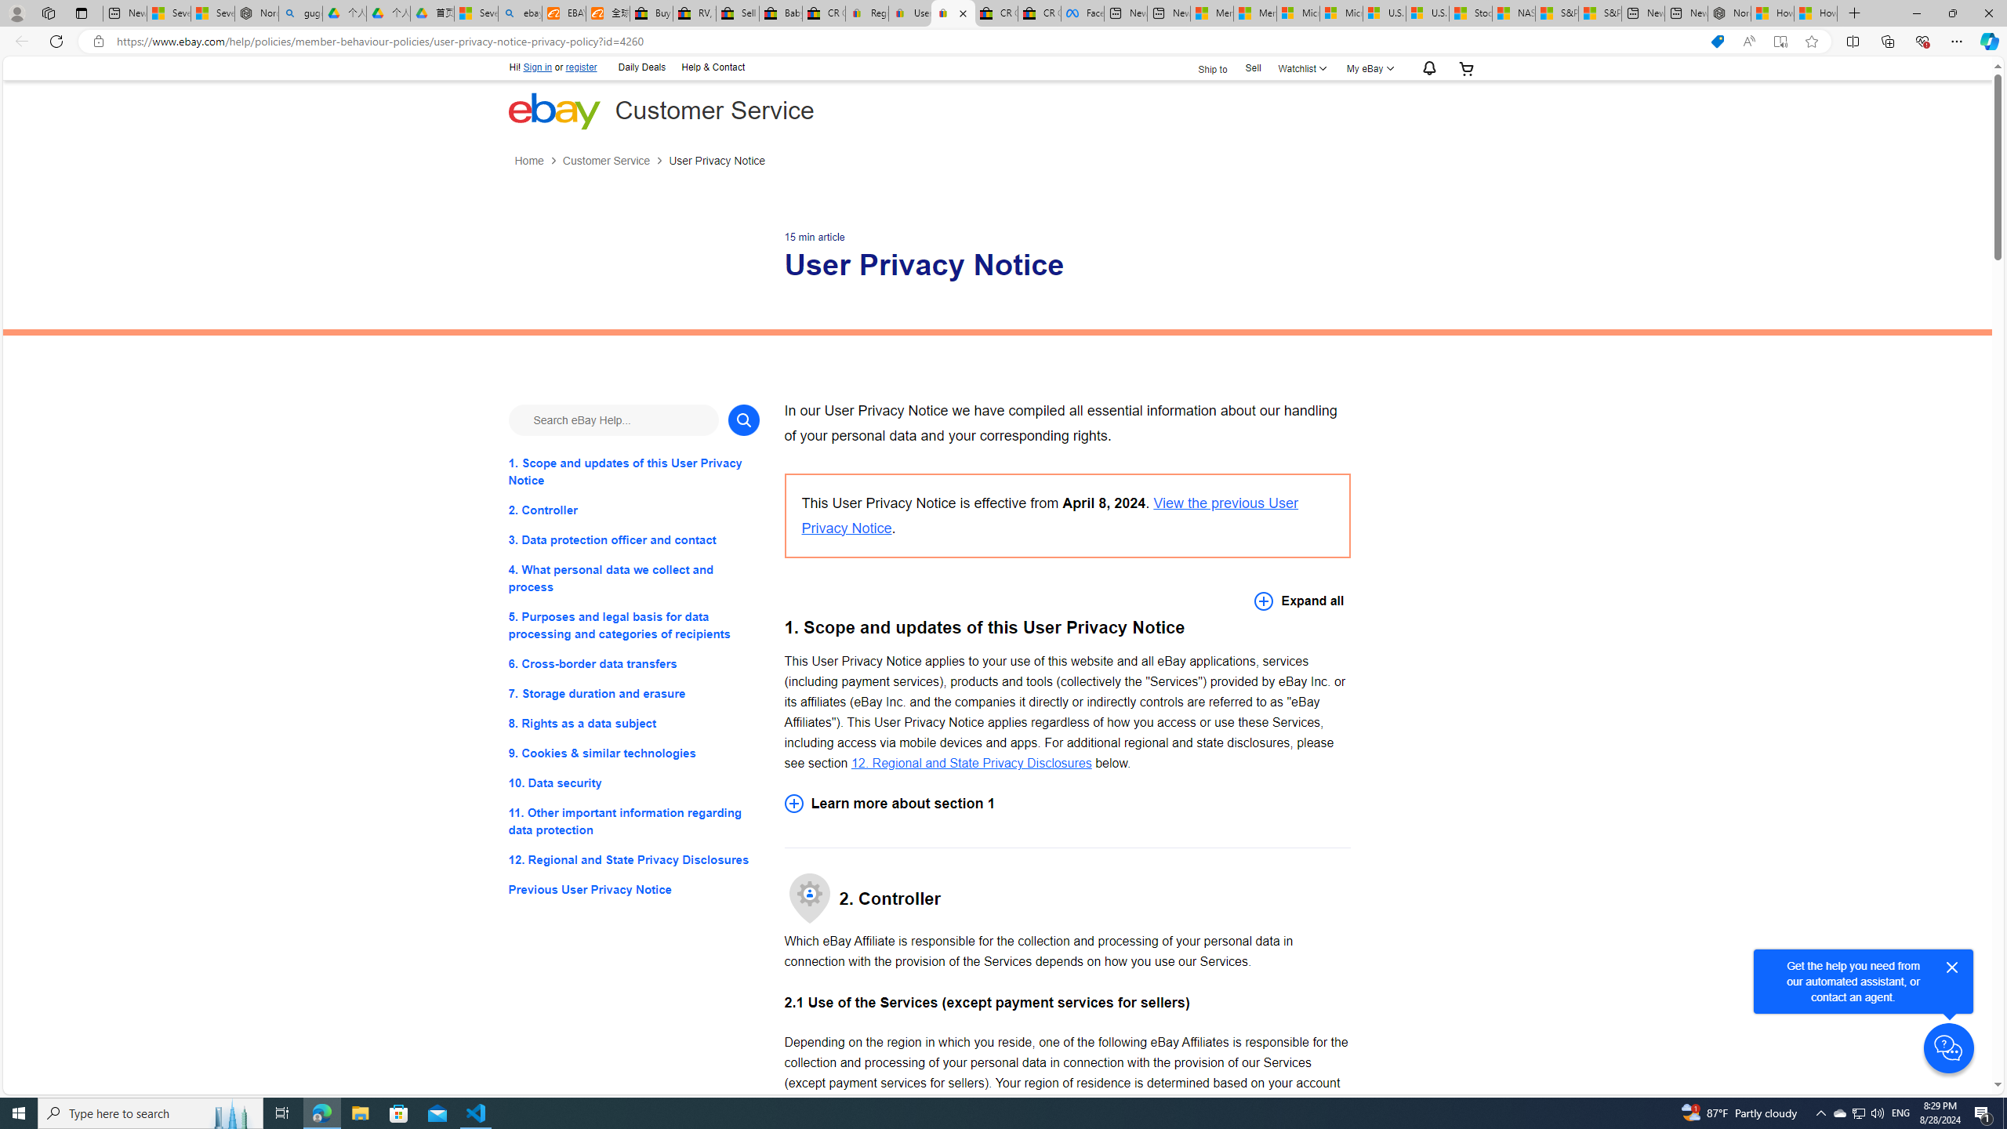  Describe the element at coordinates (1299, 601) in the screenshot. I see `Expand all` at that location.